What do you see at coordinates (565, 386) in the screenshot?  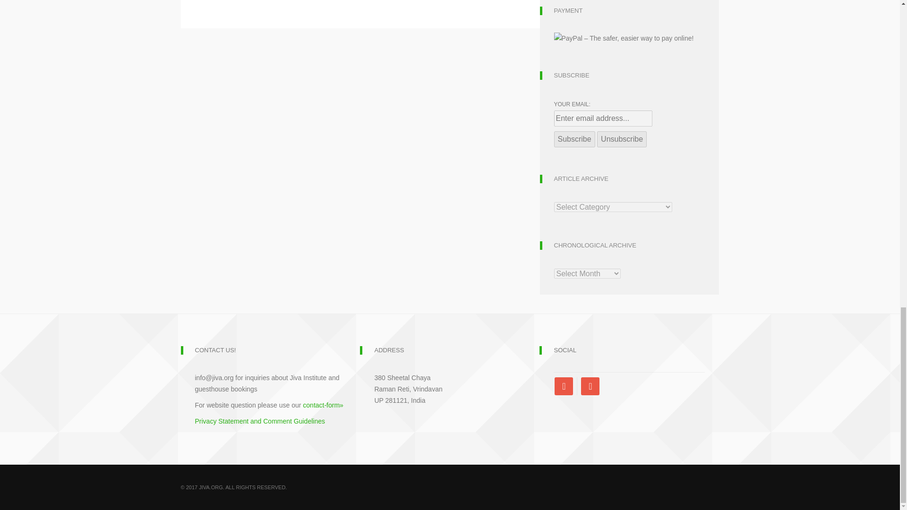 I see `Facebook` at bounding box center [565, 386].